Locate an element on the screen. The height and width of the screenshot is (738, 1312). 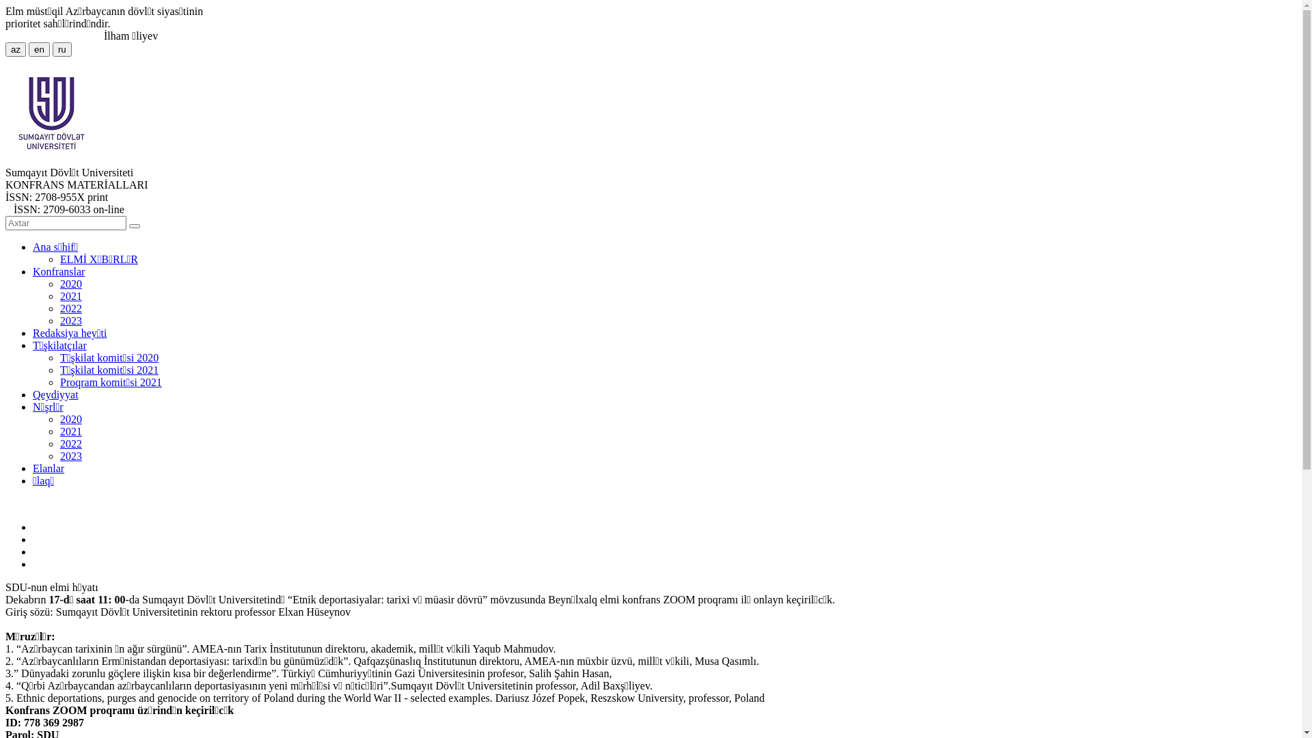
ru is located at coordinates (62, 49).